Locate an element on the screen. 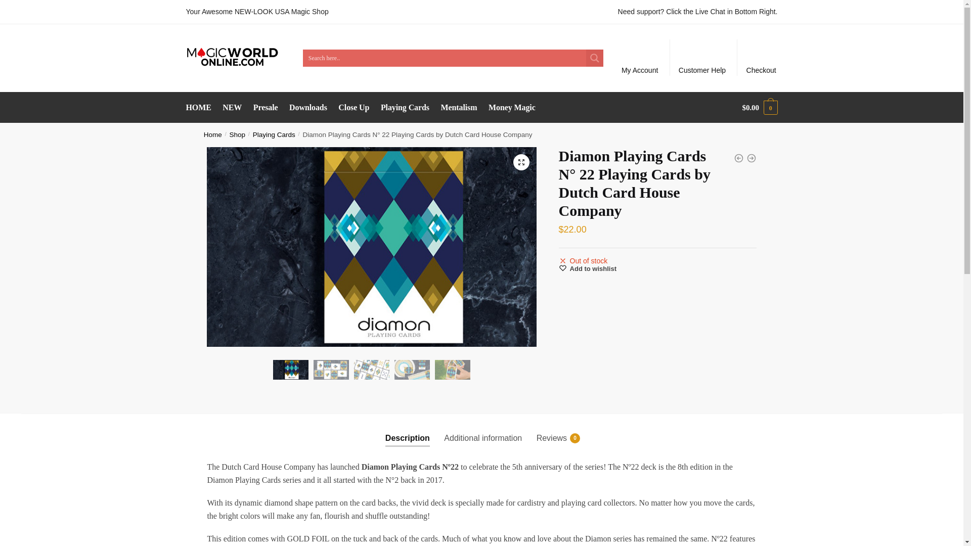  Checkout is located at coordinates (761, 58).